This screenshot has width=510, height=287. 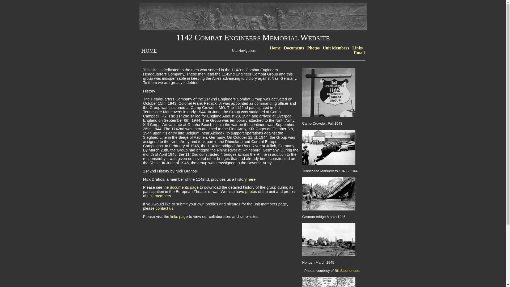 I want to click on unit members, so click(x=159, y=196).